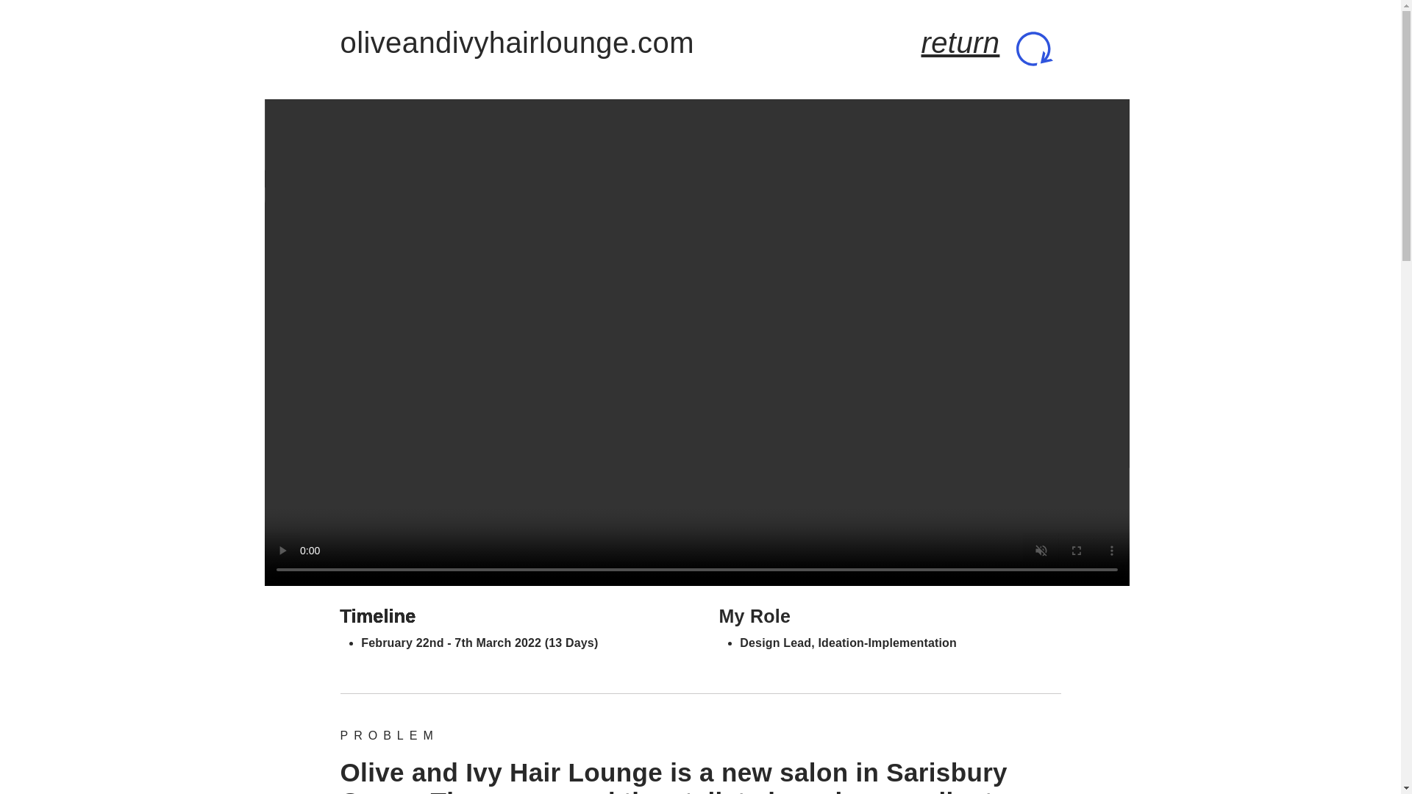  What do you see at coordinates (960, 42) in the screenshot?
I see `return` at bounding box center [960, 42].